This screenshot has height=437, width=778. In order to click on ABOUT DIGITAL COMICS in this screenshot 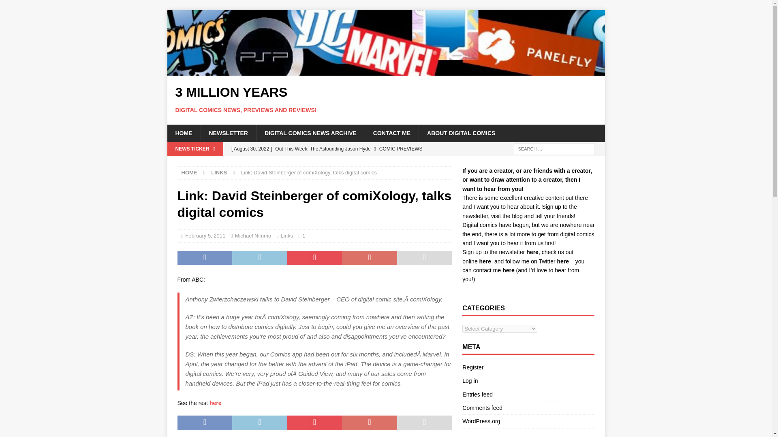, I will do `click(386, 99)`.